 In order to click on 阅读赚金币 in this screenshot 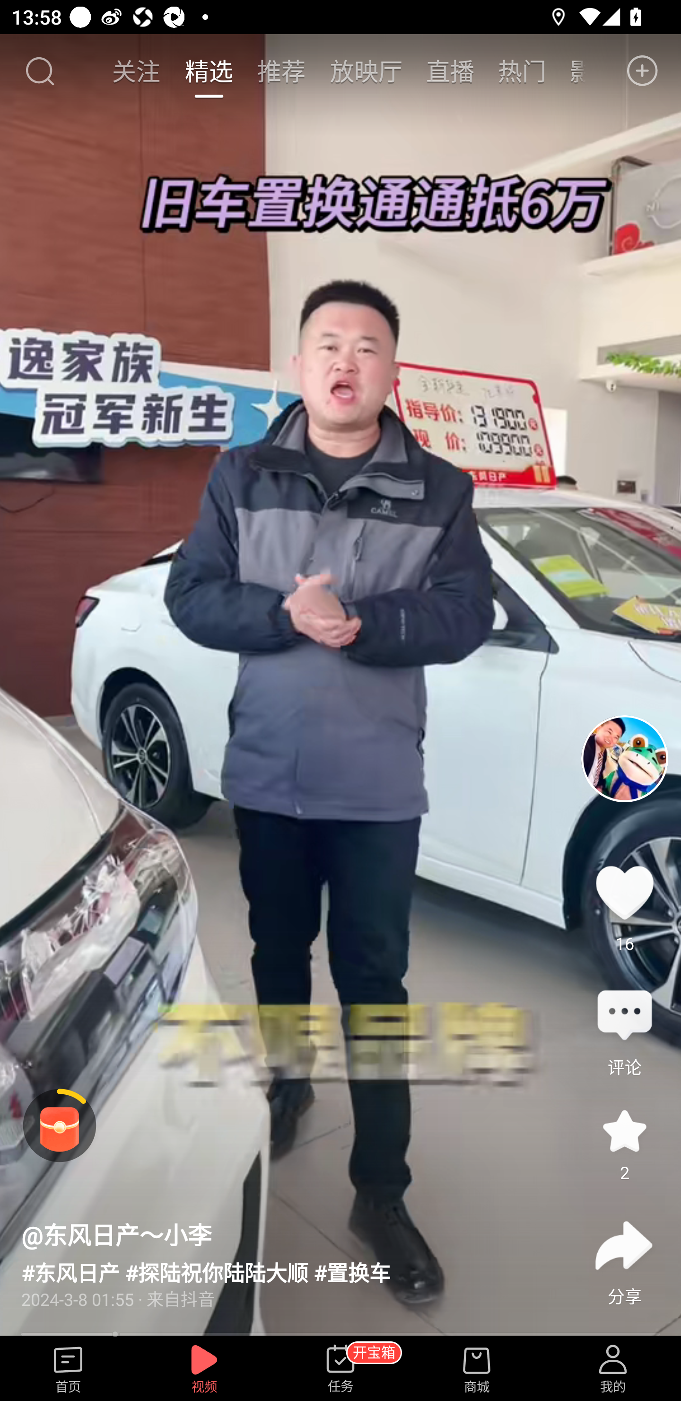, I will do `click(60, 1126)`.